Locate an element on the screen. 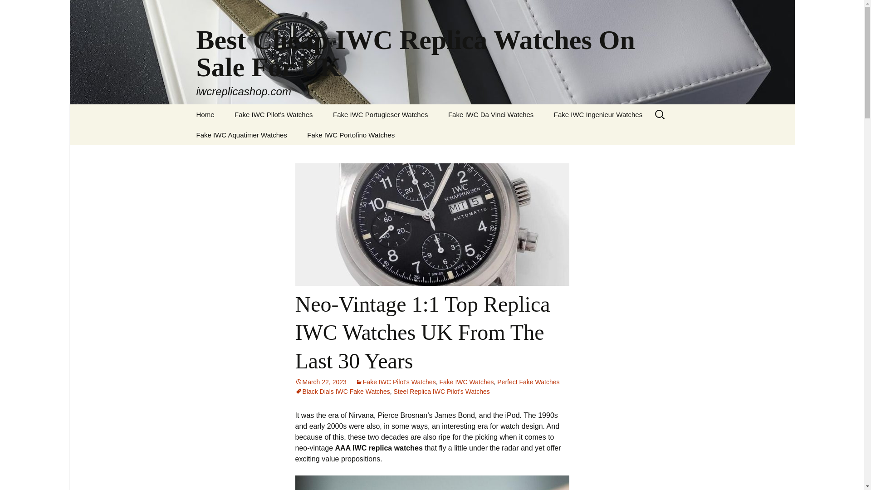 Image resolution: width=871 pixels, height=490 pixels. Fake IWC Pilot's Watches is located at coordinates (396, 382).